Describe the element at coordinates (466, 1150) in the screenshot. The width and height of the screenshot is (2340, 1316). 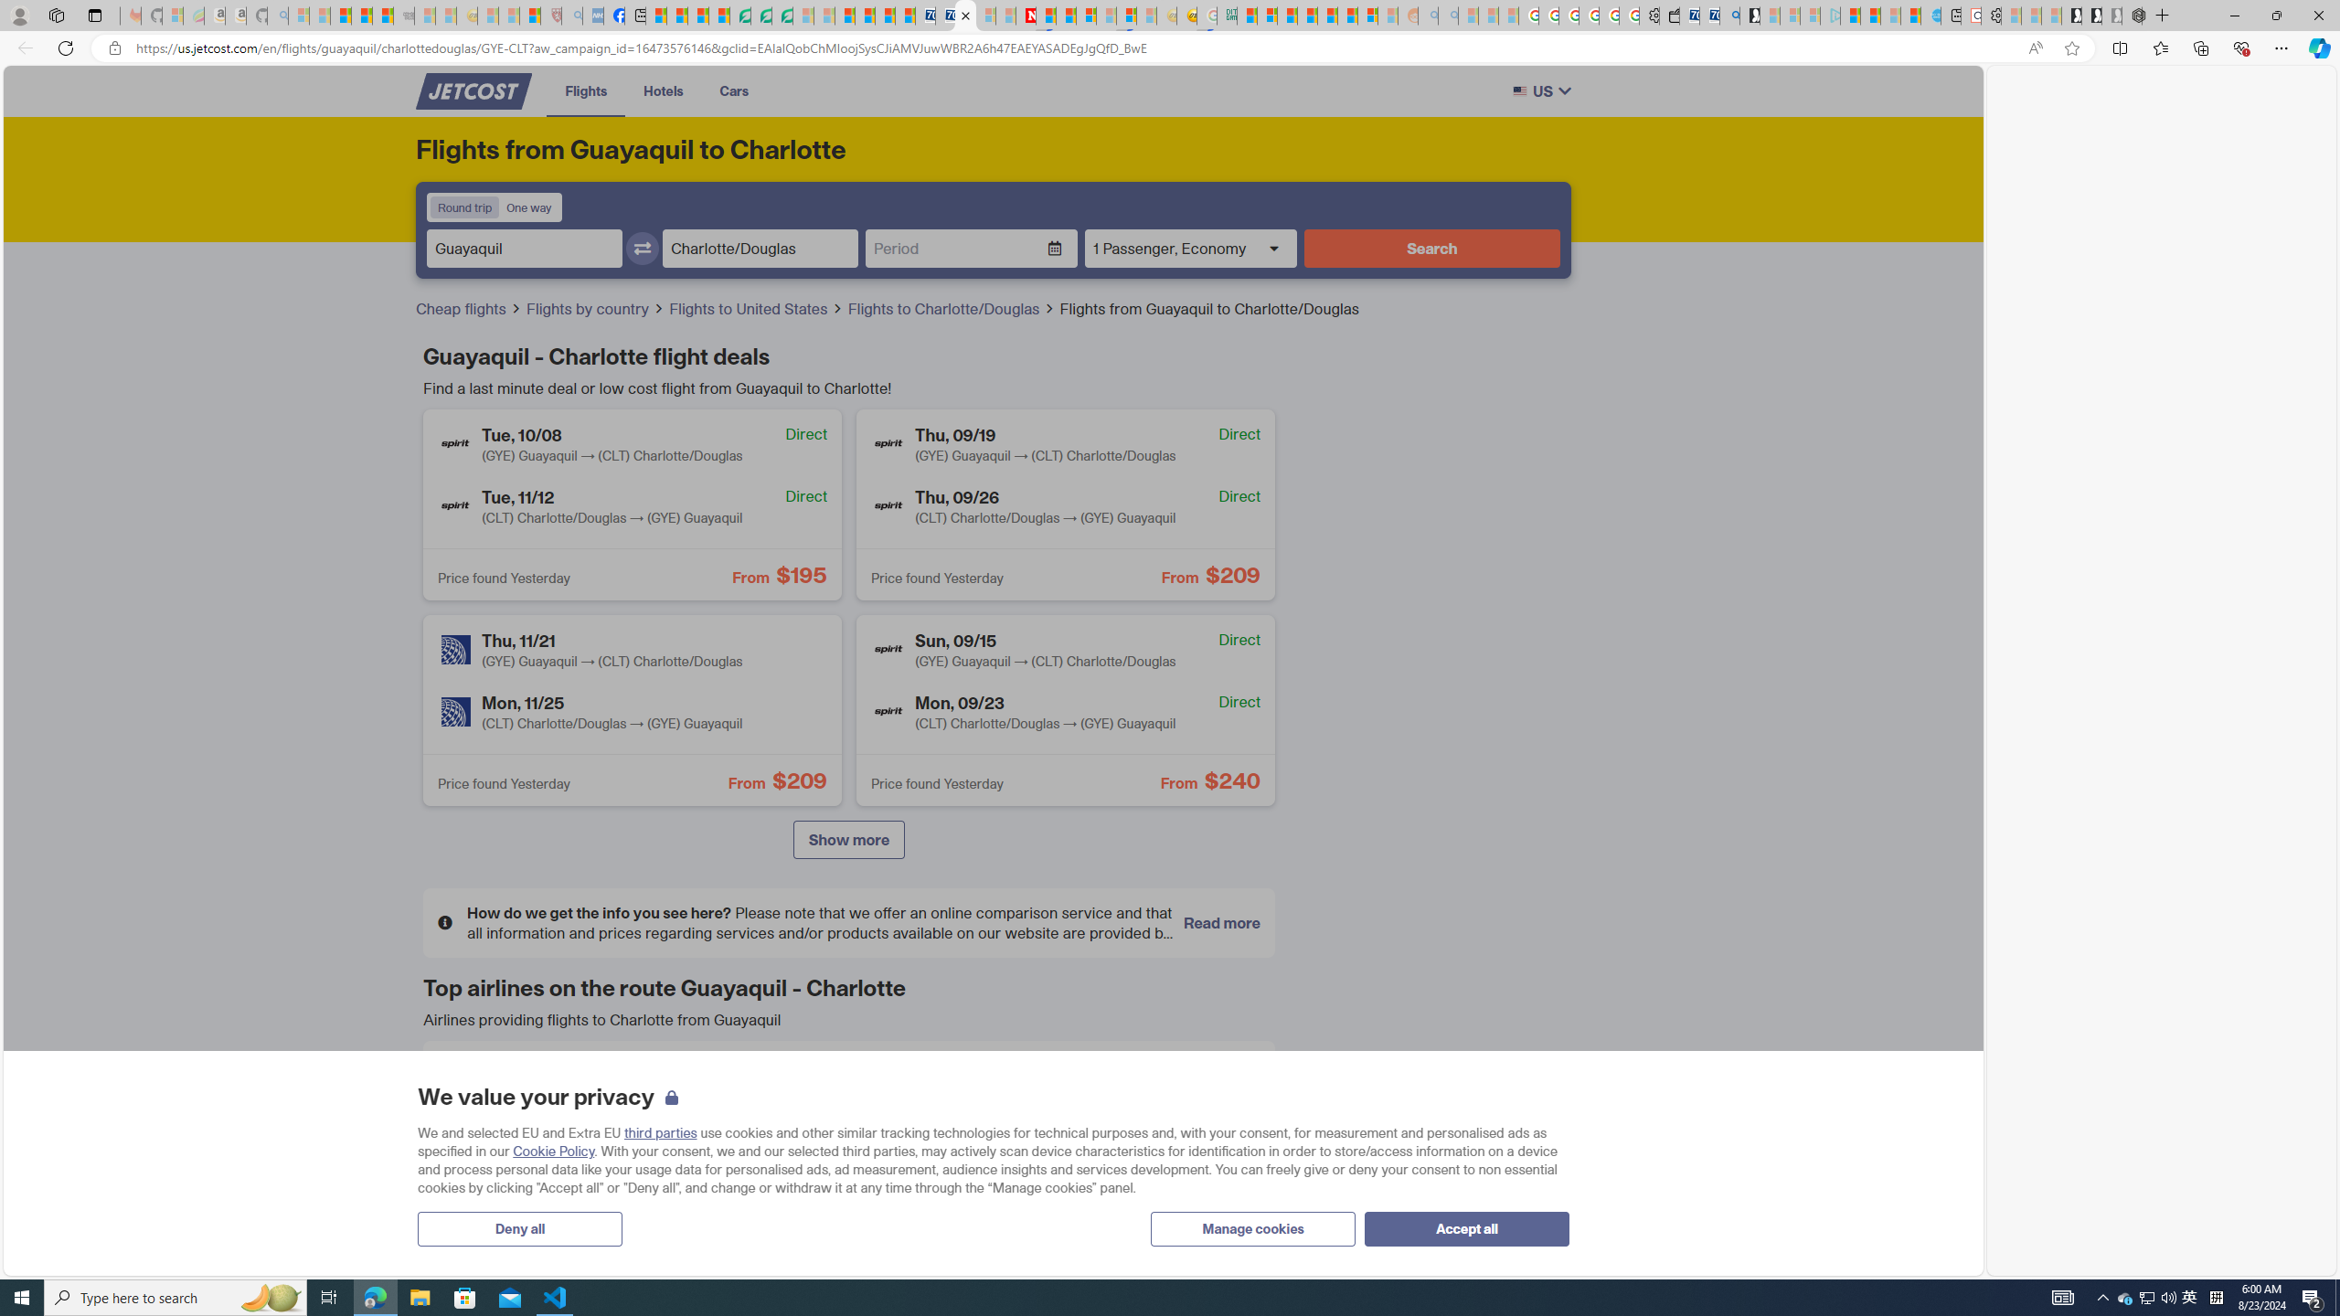
I see `DELTA` at that location.